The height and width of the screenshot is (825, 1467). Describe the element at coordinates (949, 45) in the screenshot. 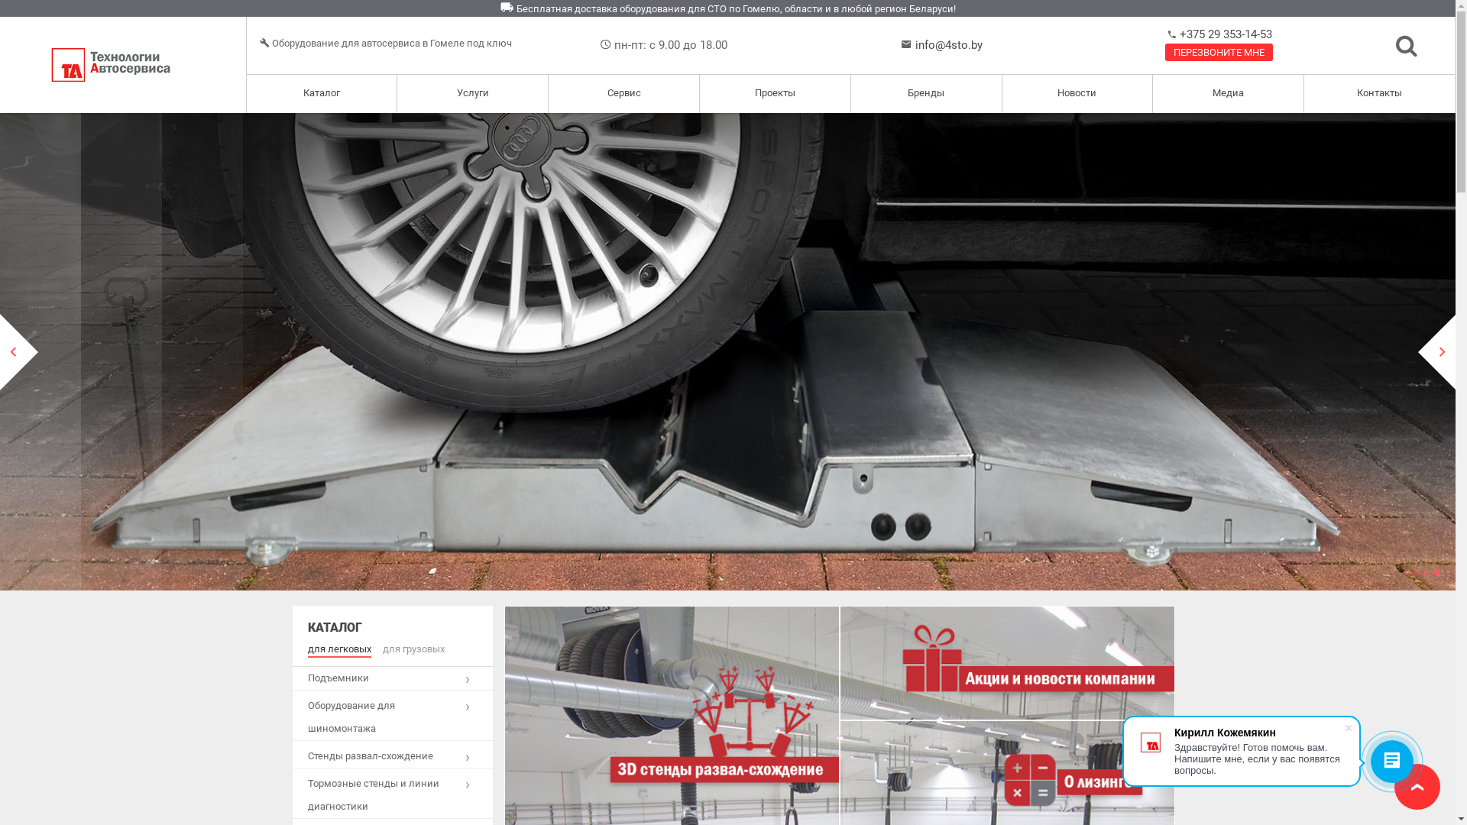

I see `info@4sto.by` at that location.